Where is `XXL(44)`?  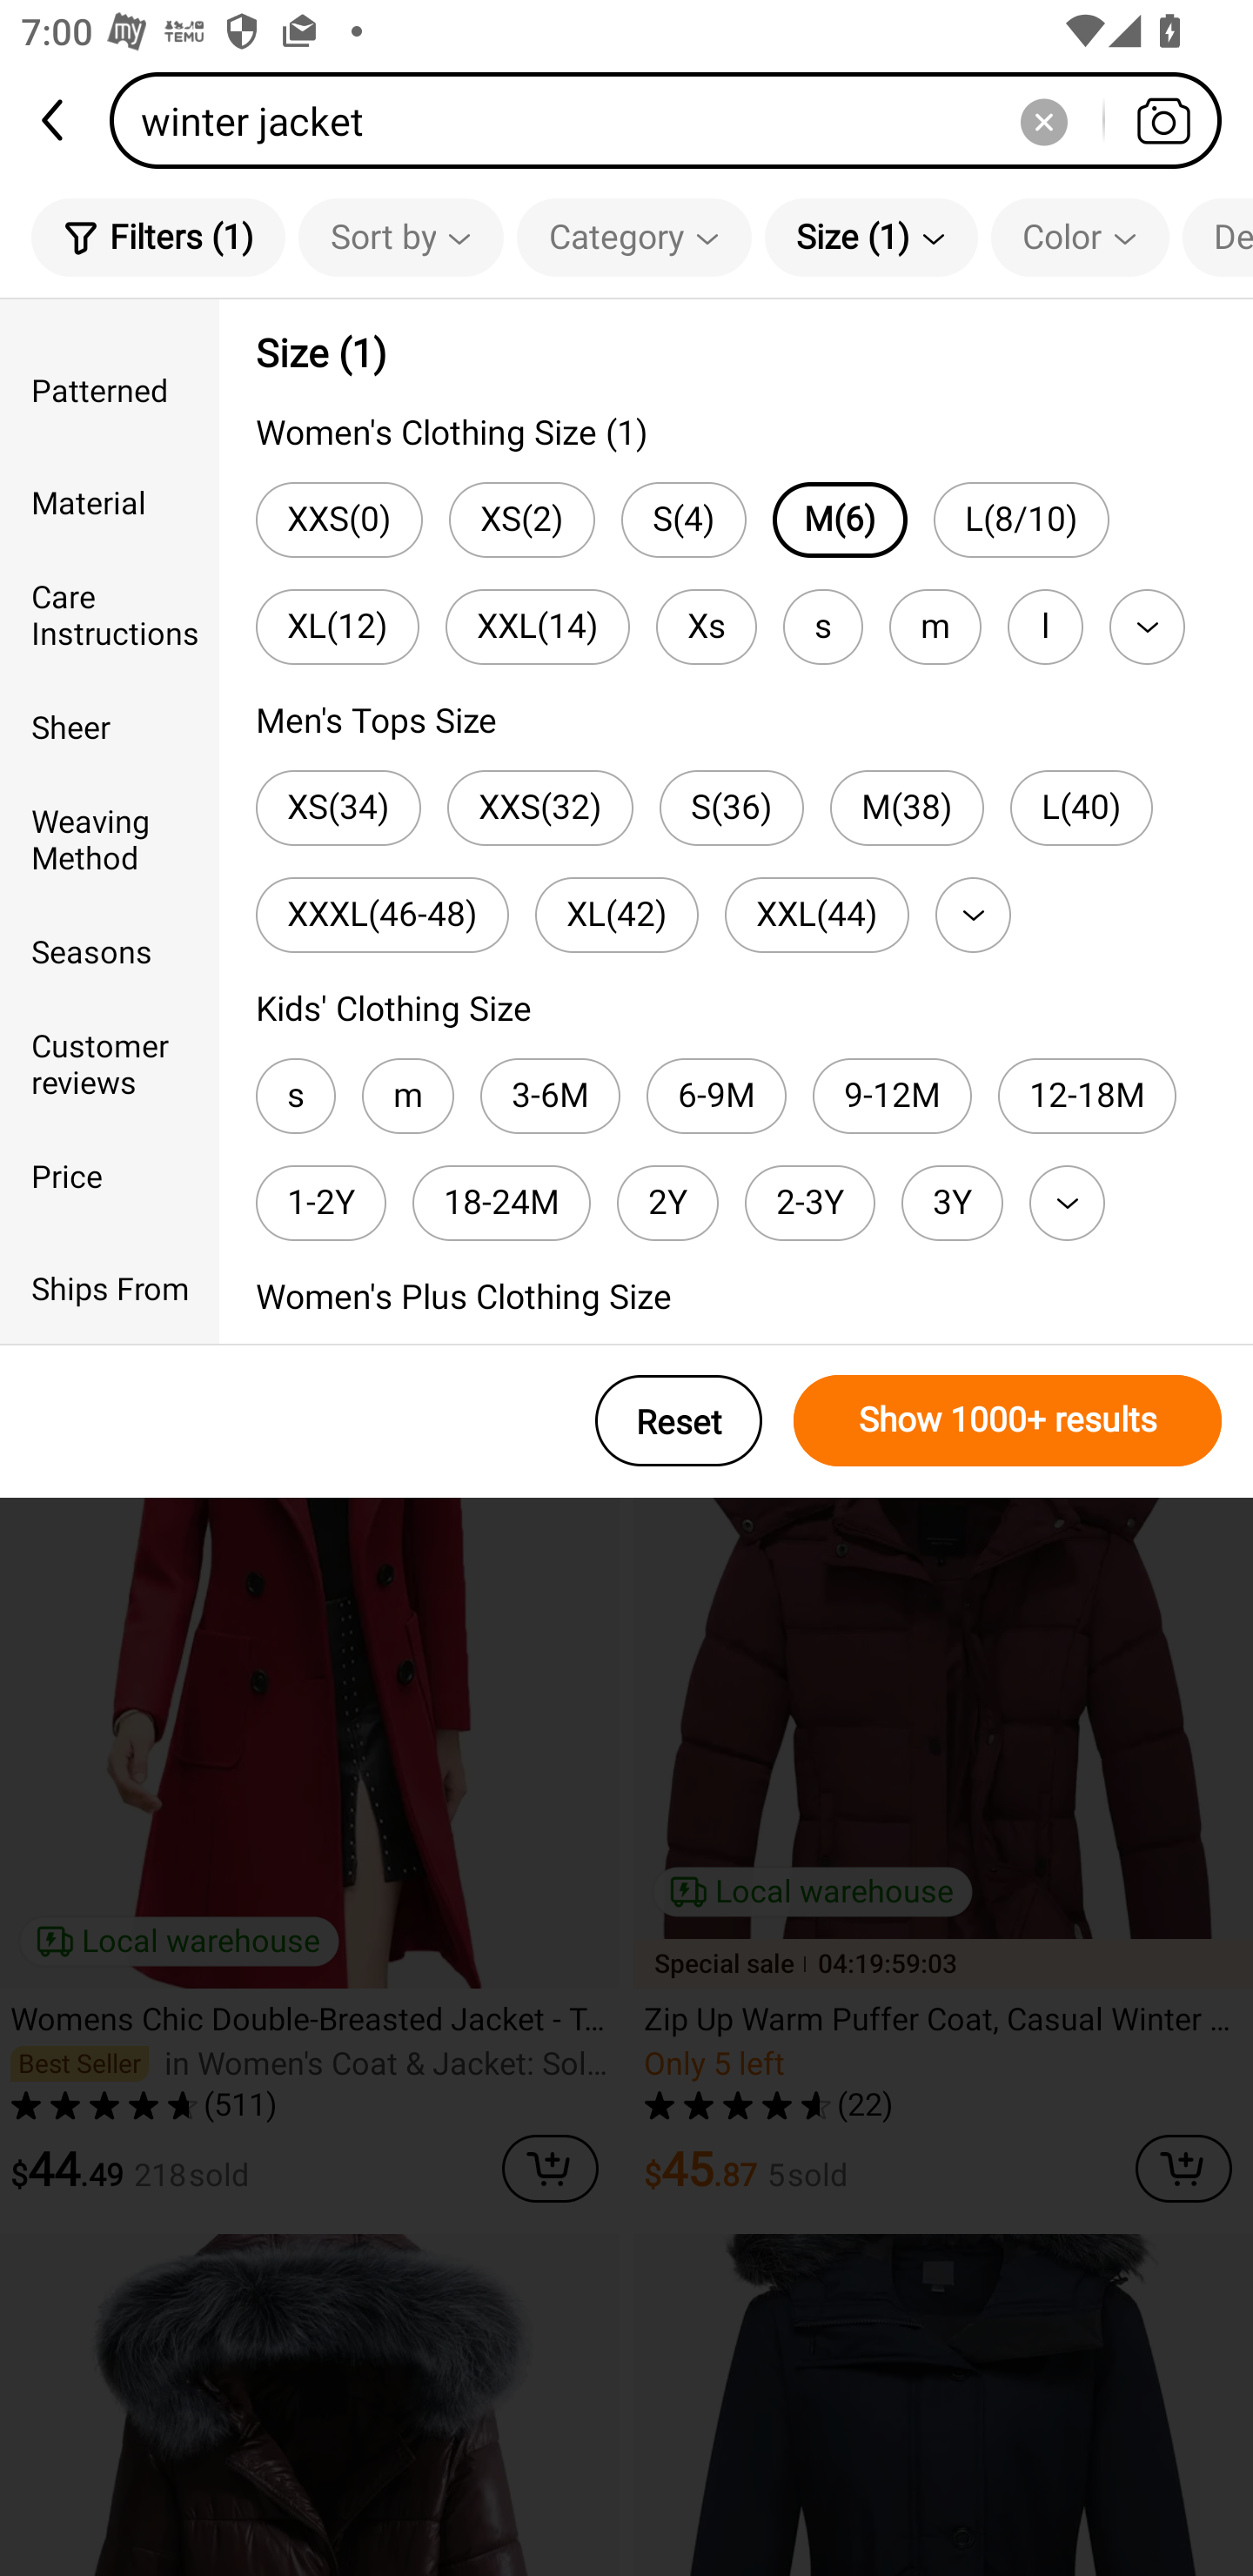
XXL(44) is located at coordinates (816, 916).